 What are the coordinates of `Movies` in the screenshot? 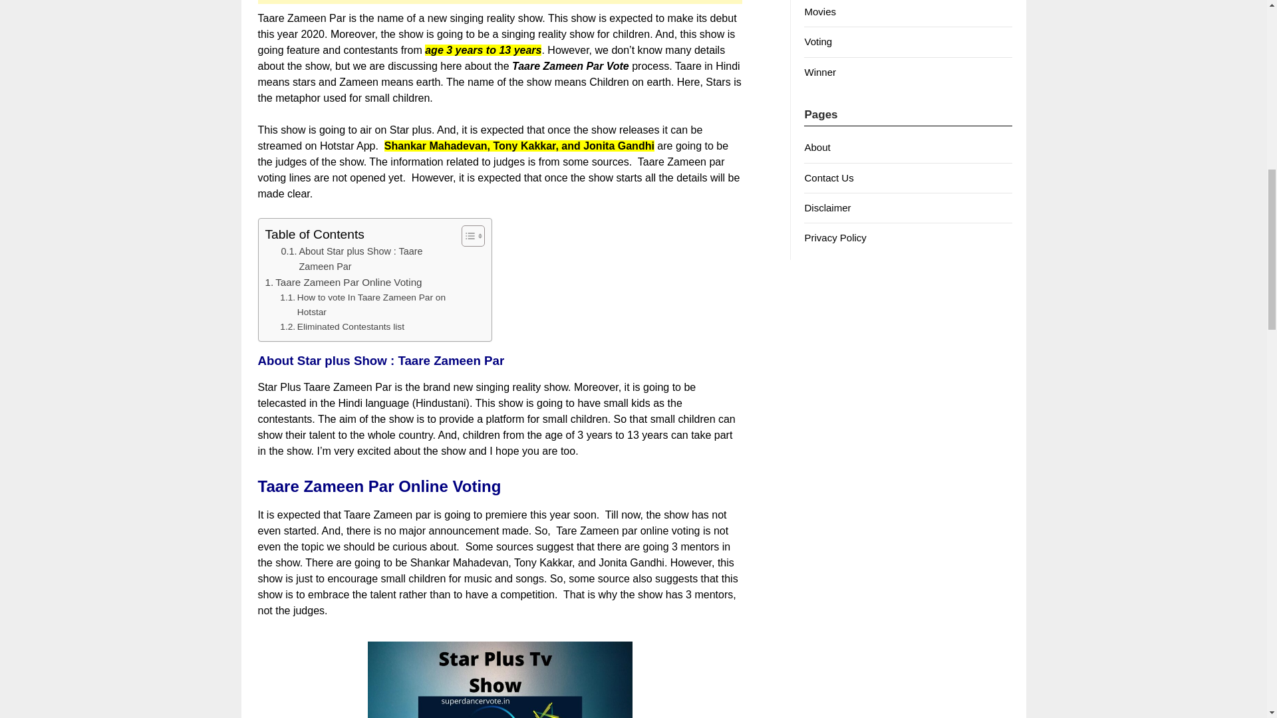 It's located at (820, 11).